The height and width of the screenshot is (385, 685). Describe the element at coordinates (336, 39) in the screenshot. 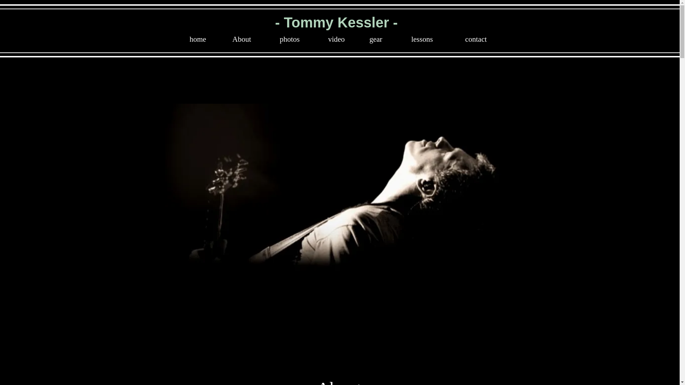

I see `video` at that location.